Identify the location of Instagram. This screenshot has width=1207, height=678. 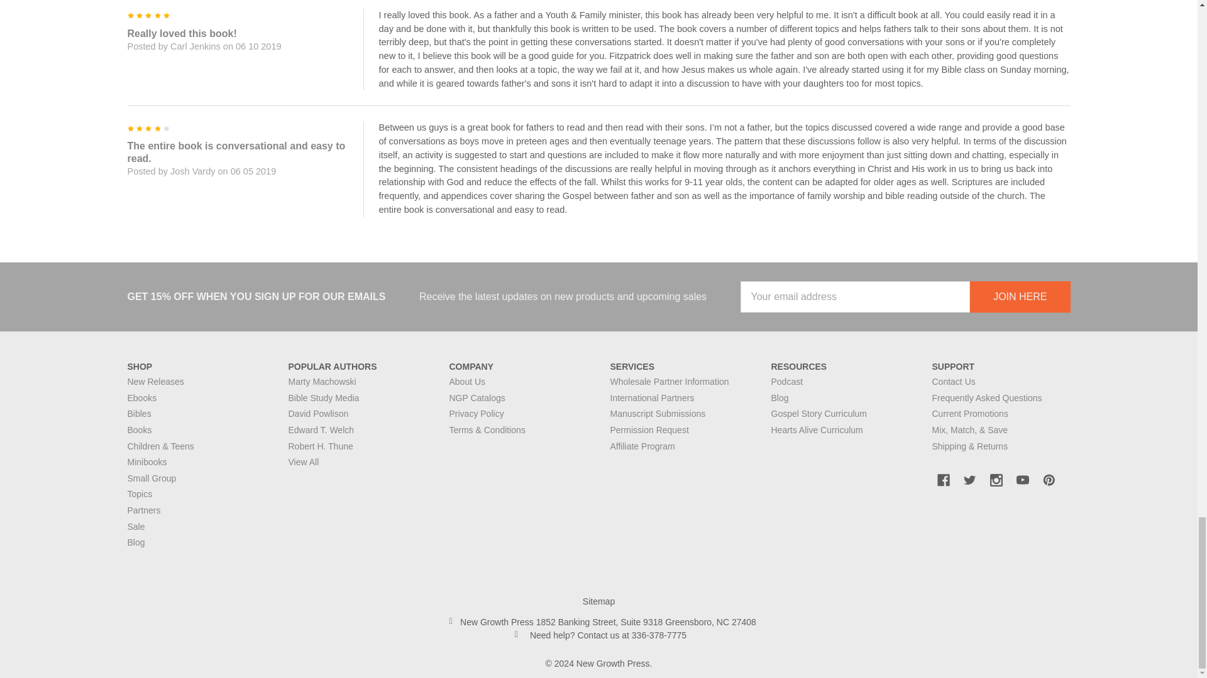
(996, 480).